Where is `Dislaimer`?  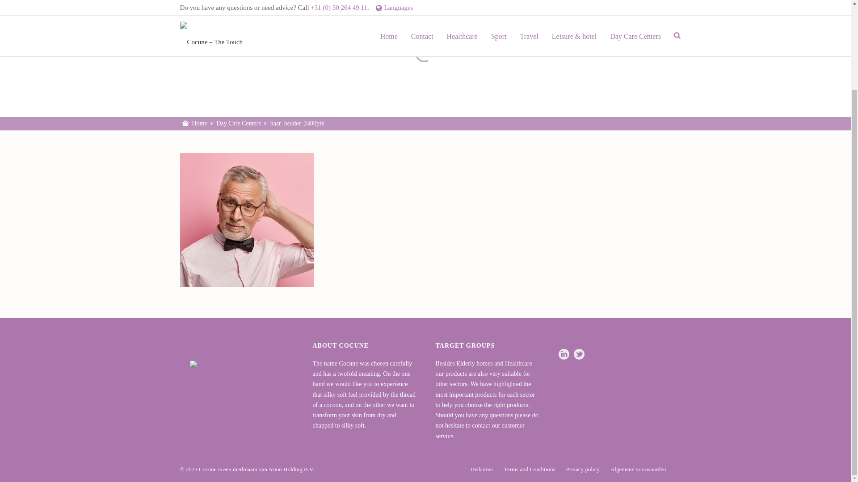
Dislaimer is located at coordinates (482, 470).